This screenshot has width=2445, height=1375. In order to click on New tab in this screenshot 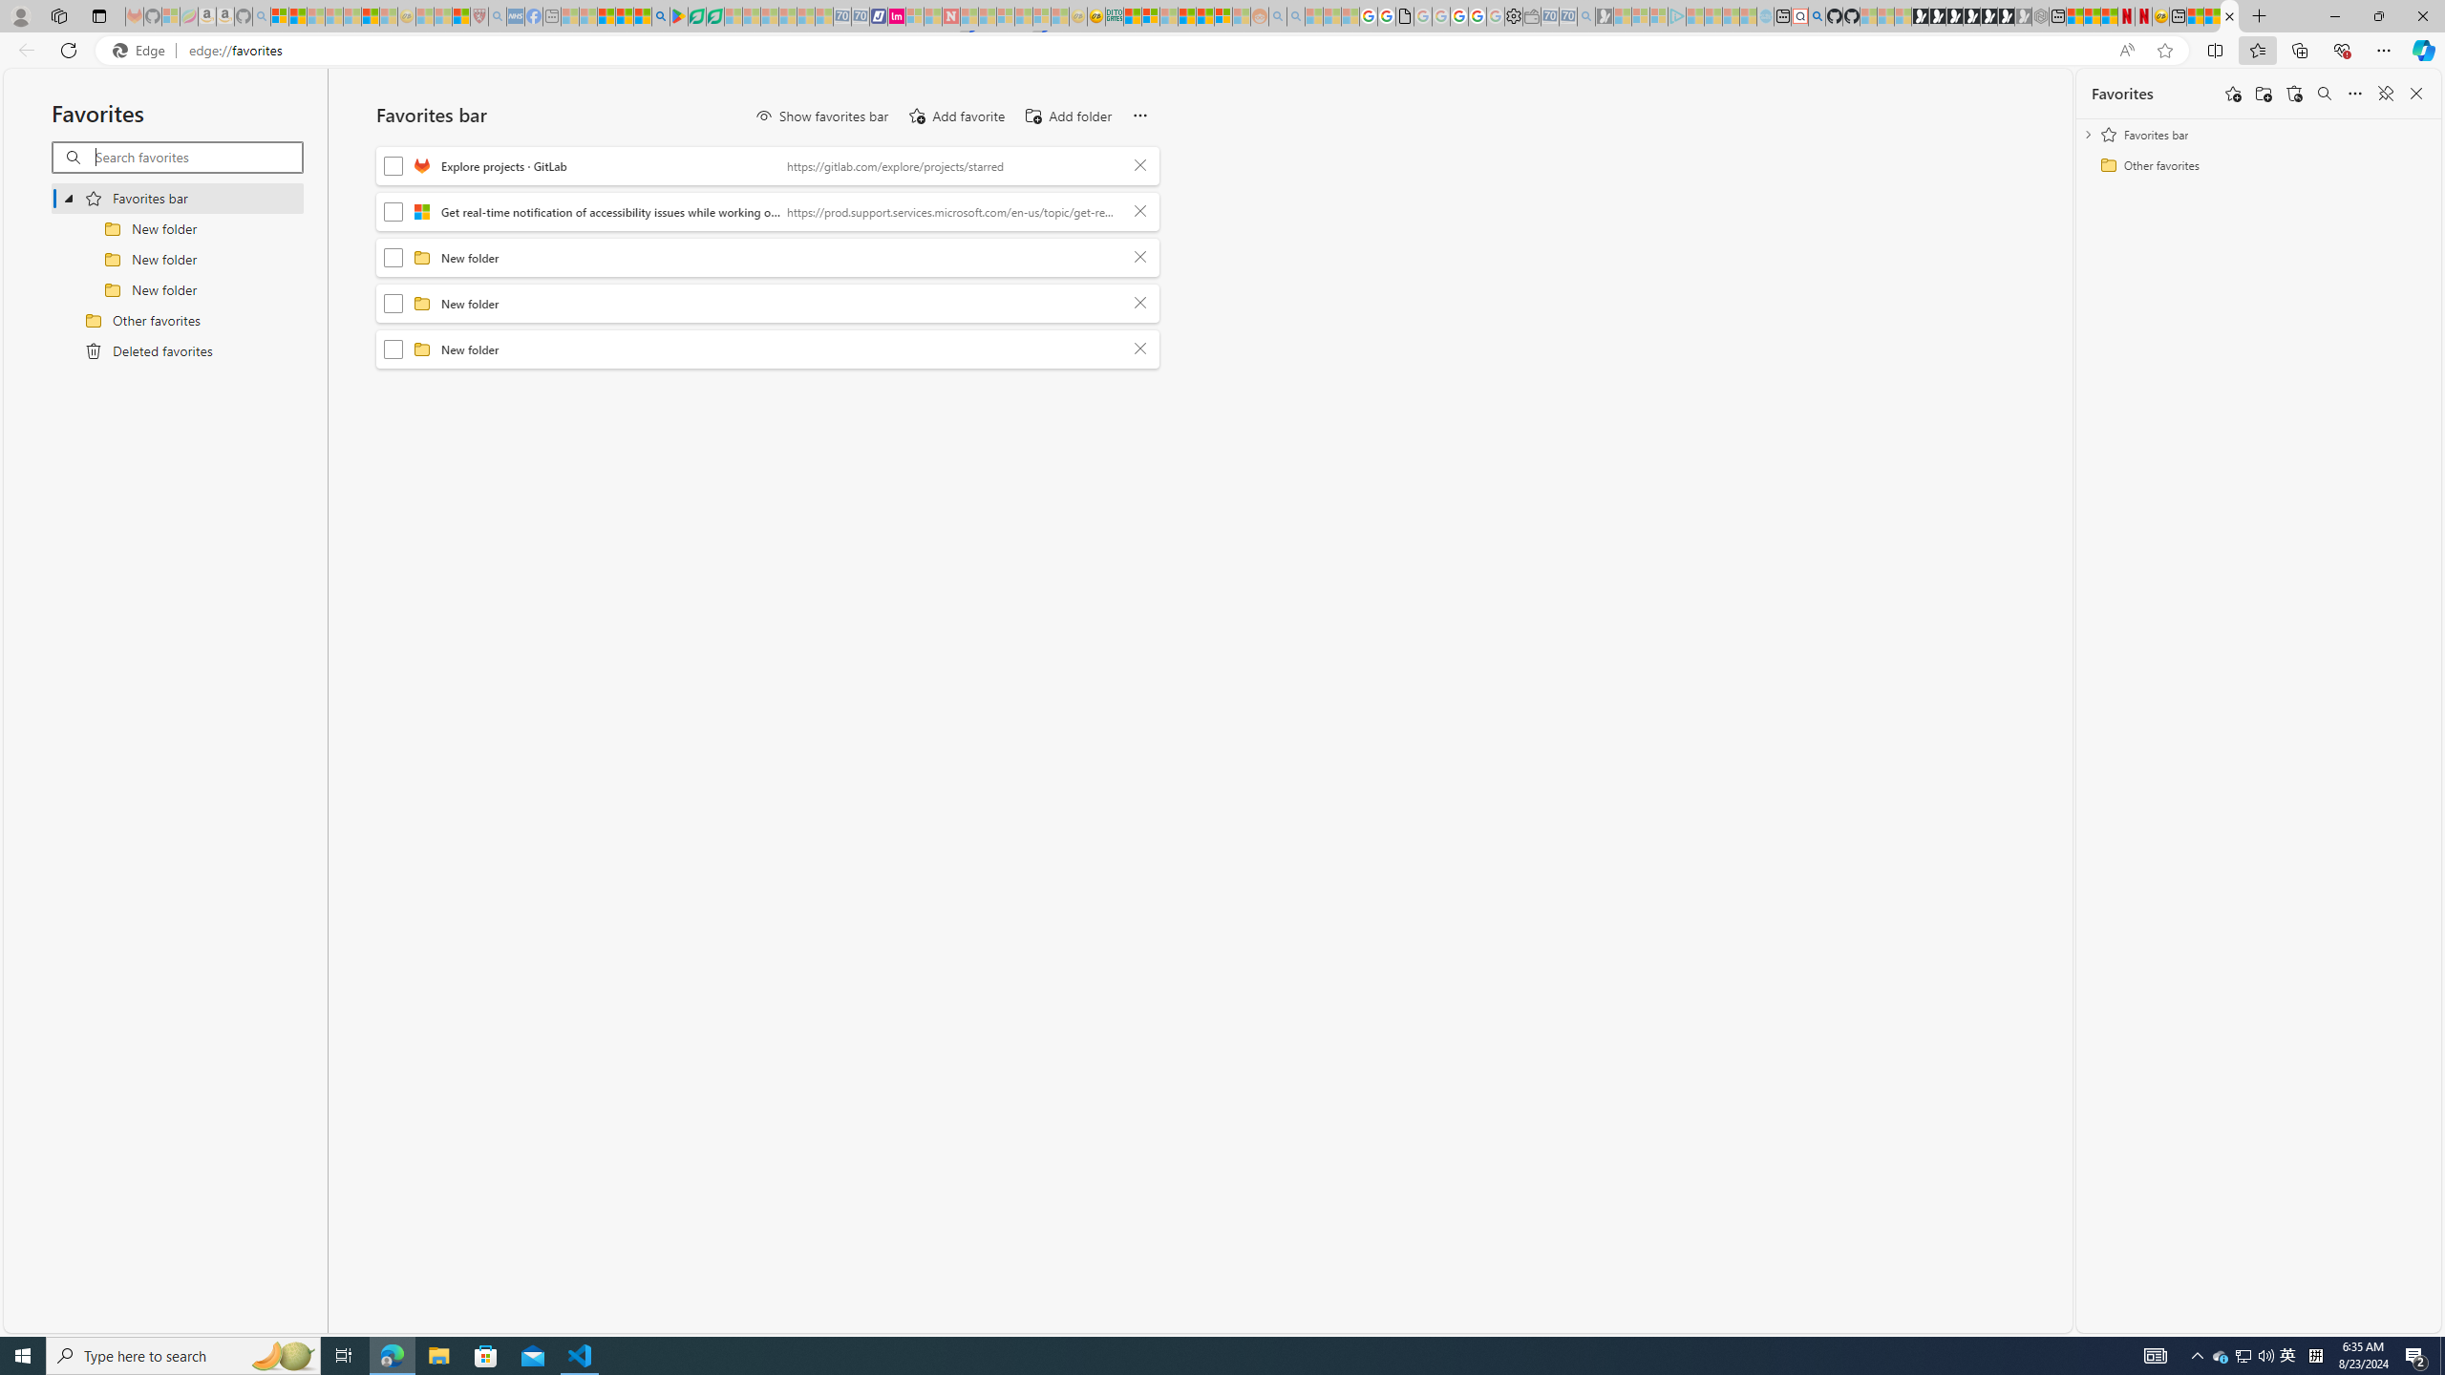, I will do `click(2178, 16)`.